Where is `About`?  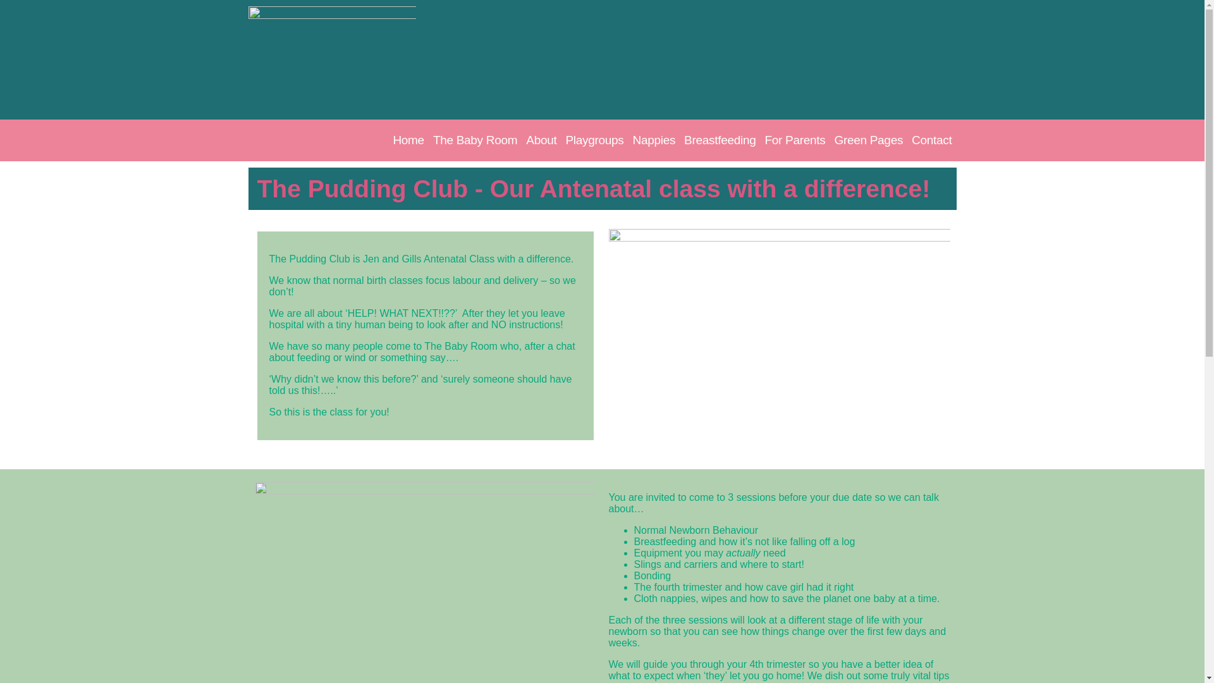
About is located at coordinates (541, 140).